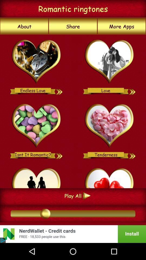 Image resolution: width=146 pixels, height=260 pixels. Describe the element at coordinates (132, 154) in the screenshot. I see `go to tenderness ringtone` at that location.